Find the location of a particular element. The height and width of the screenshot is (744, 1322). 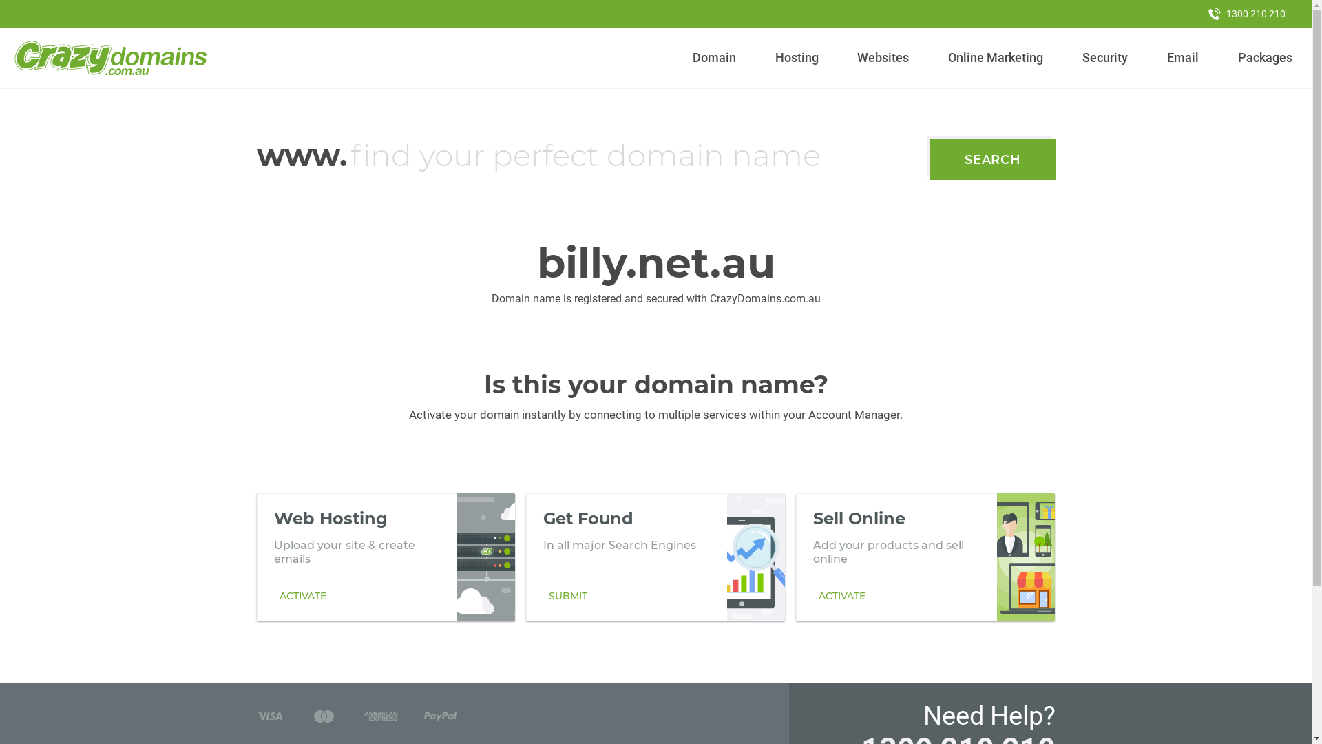

Domain is located at coordinates (715, 58).